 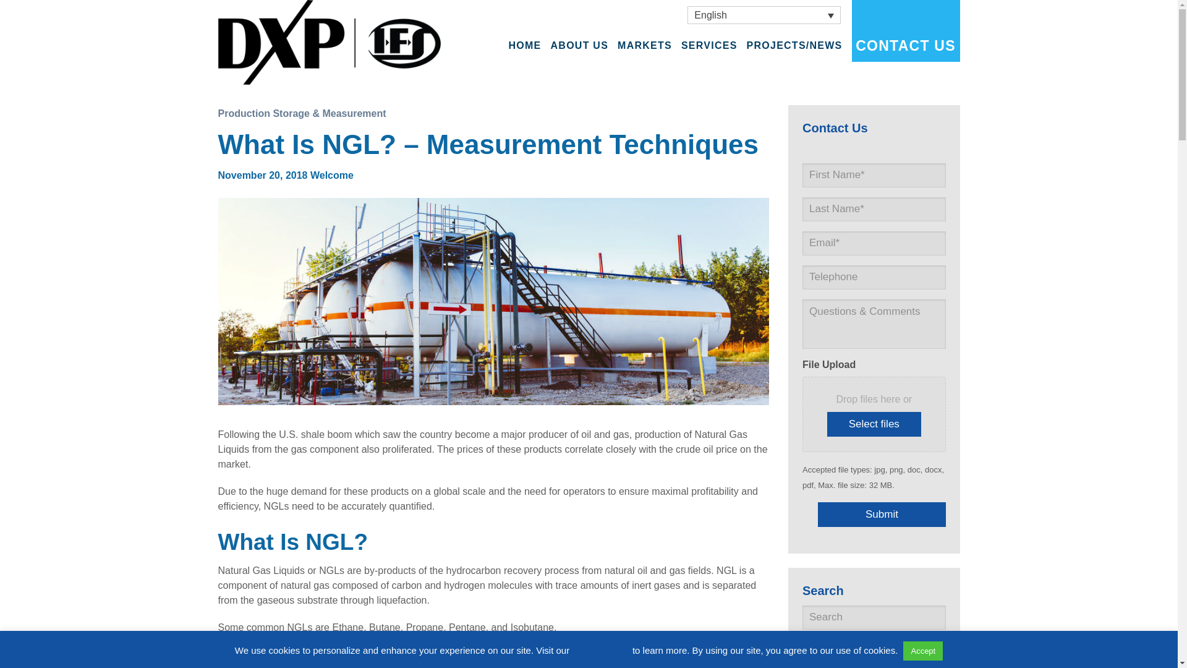 What do you see at coordinates (525, 46) in the screenshot?
I see `HOME` at bounding box center [525, 46].